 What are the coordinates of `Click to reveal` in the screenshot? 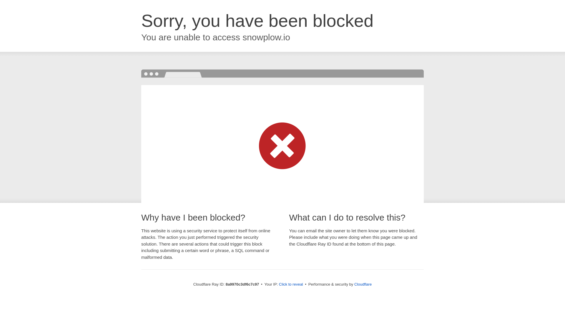 It's located at (291, 284).